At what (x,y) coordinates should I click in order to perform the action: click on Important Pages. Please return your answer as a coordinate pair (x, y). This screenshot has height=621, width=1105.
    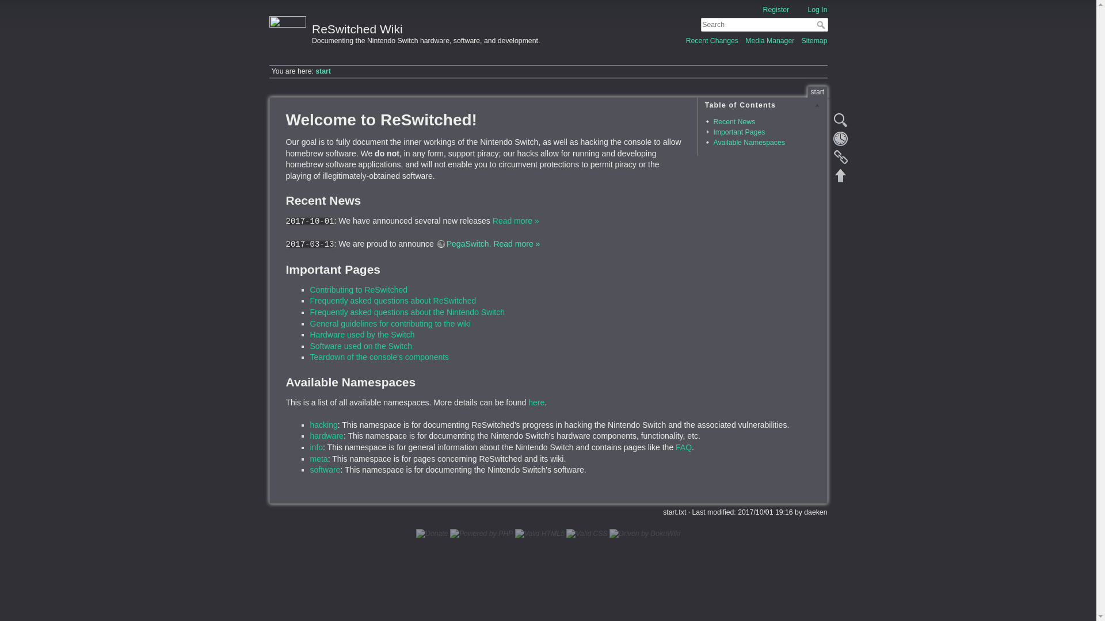
    Looking at the image, I should click on (738, 132).